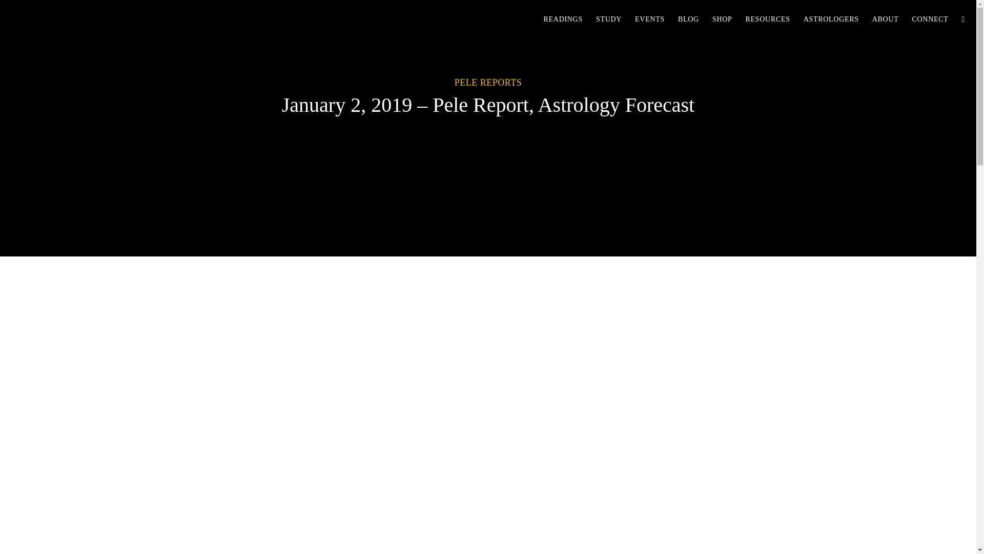 The width and height of the screenshot is (984, 554). Describe the element at coordinates (886, 19) in the screenshot. I see `About Kaypacha` at that location.